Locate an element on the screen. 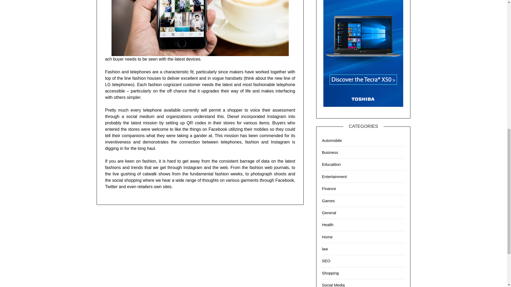  SEO is located at coordinates (326, 261).